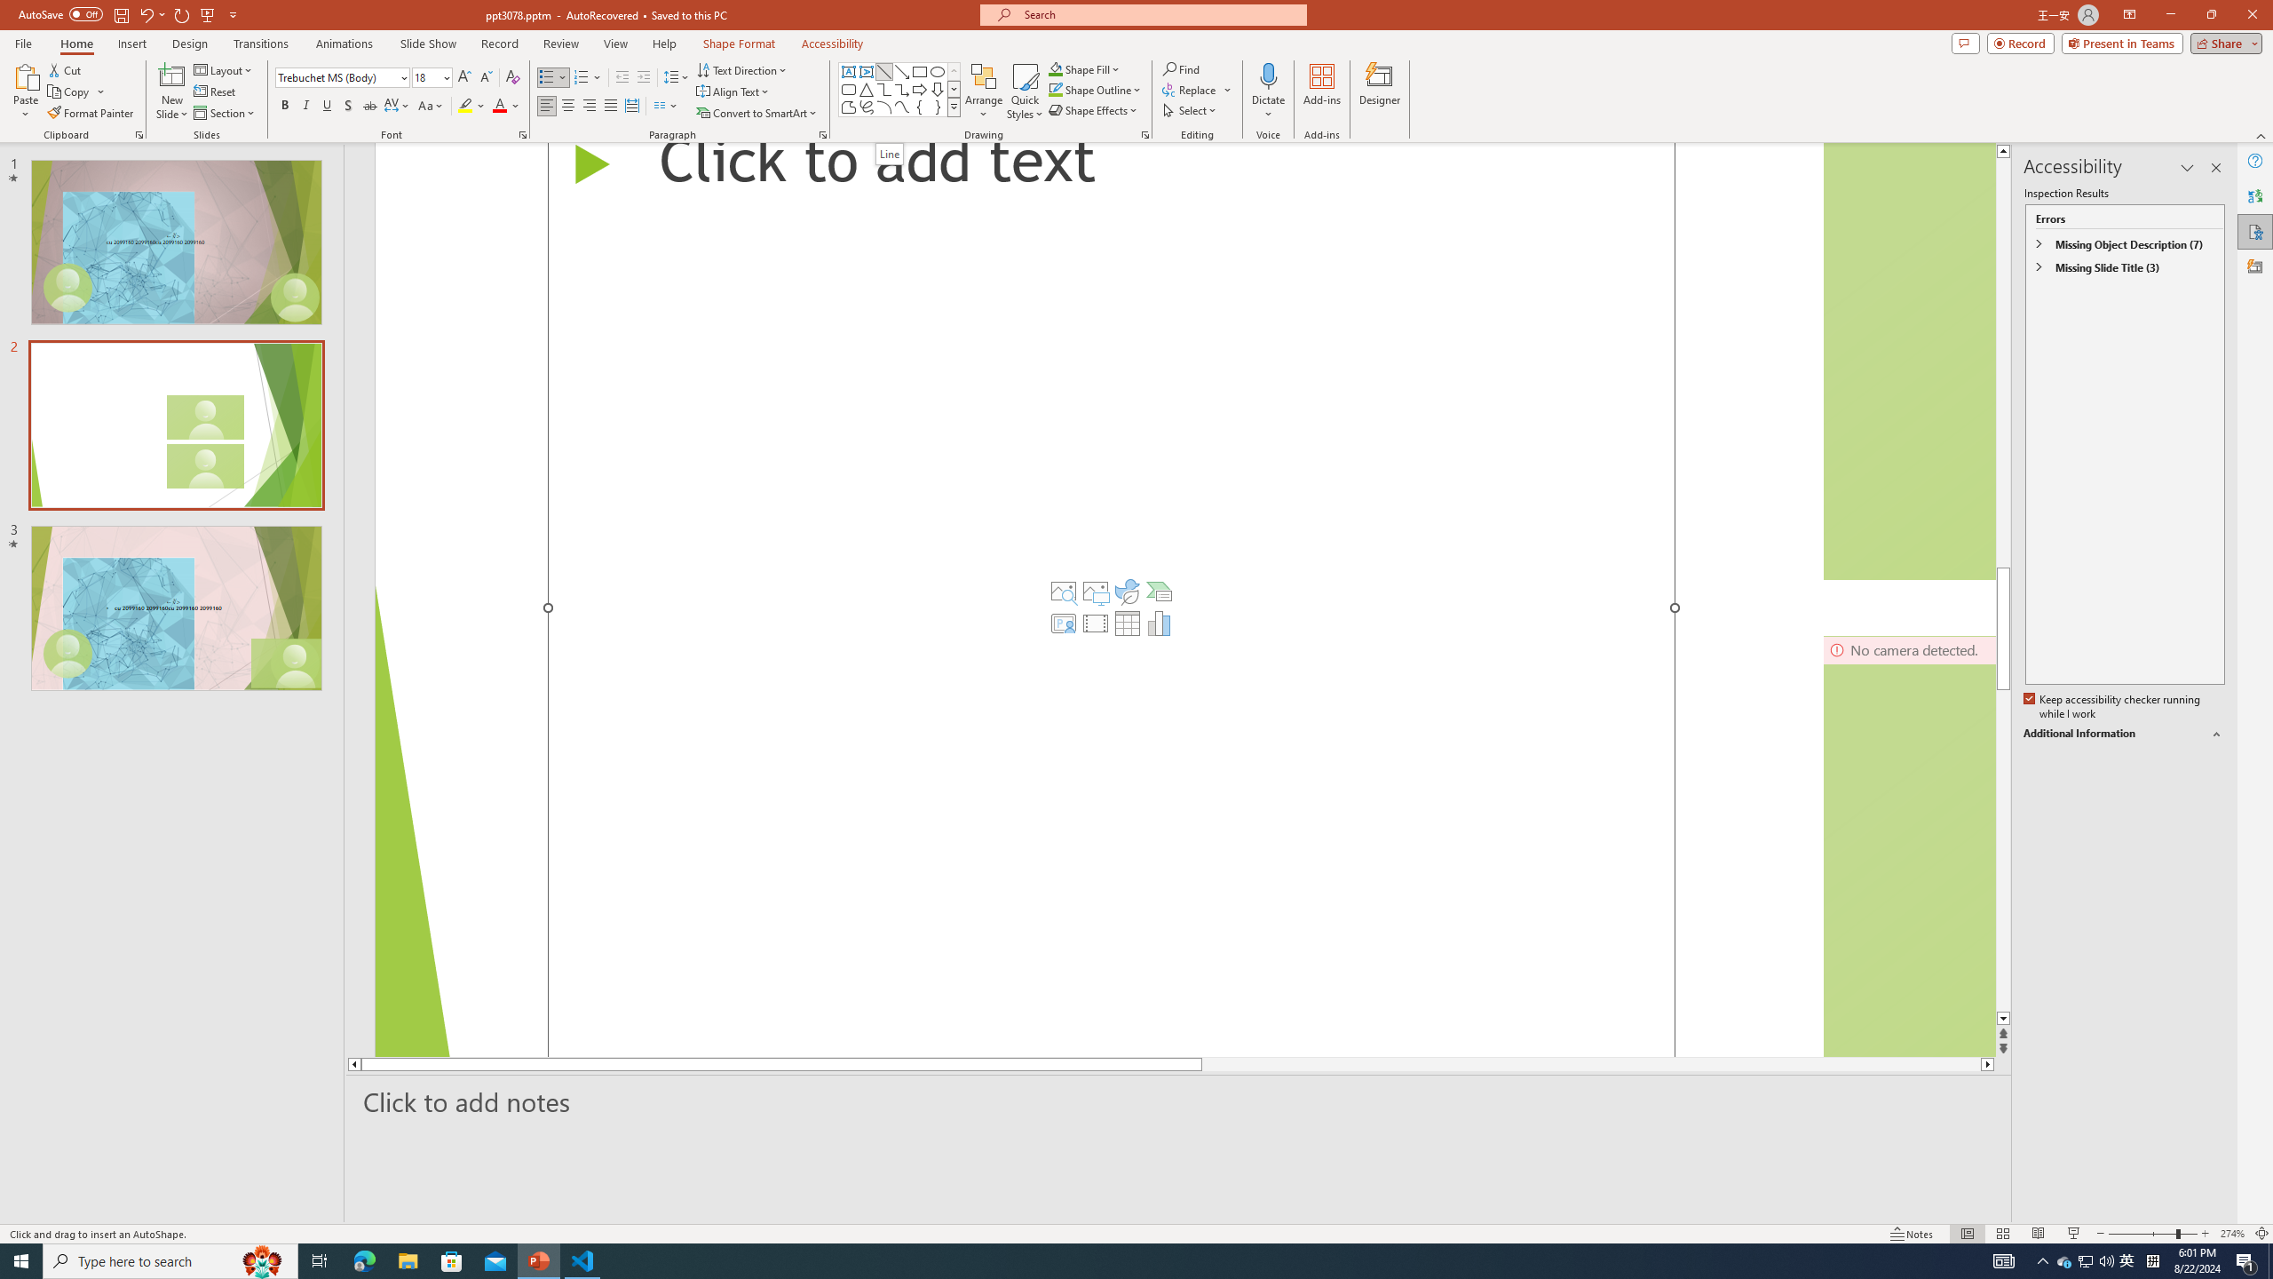  I want to click on Translator, so click(2255, 195).